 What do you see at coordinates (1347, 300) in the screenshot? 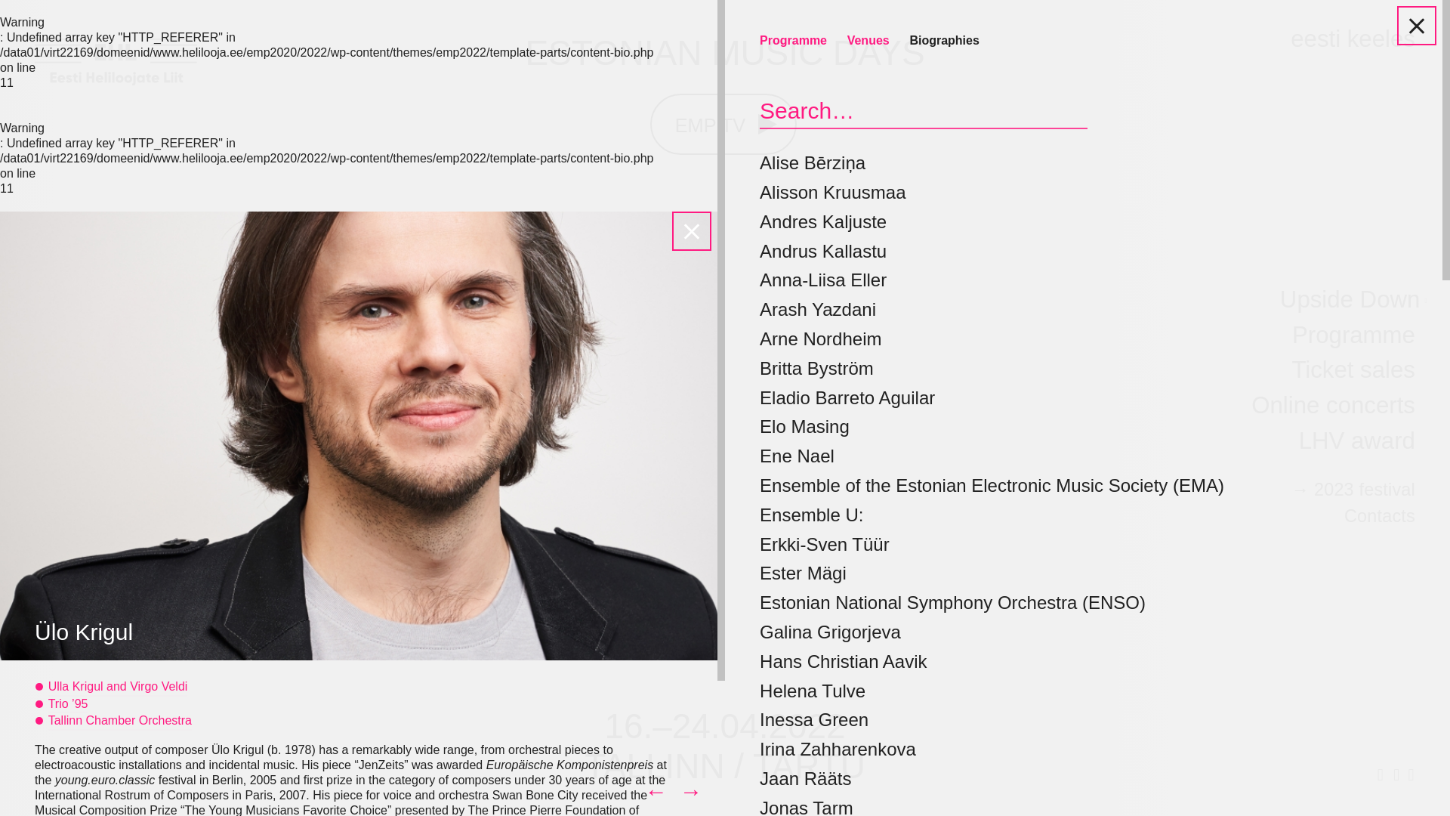
I see `Upside Down` at bounding box center [1347, 300].